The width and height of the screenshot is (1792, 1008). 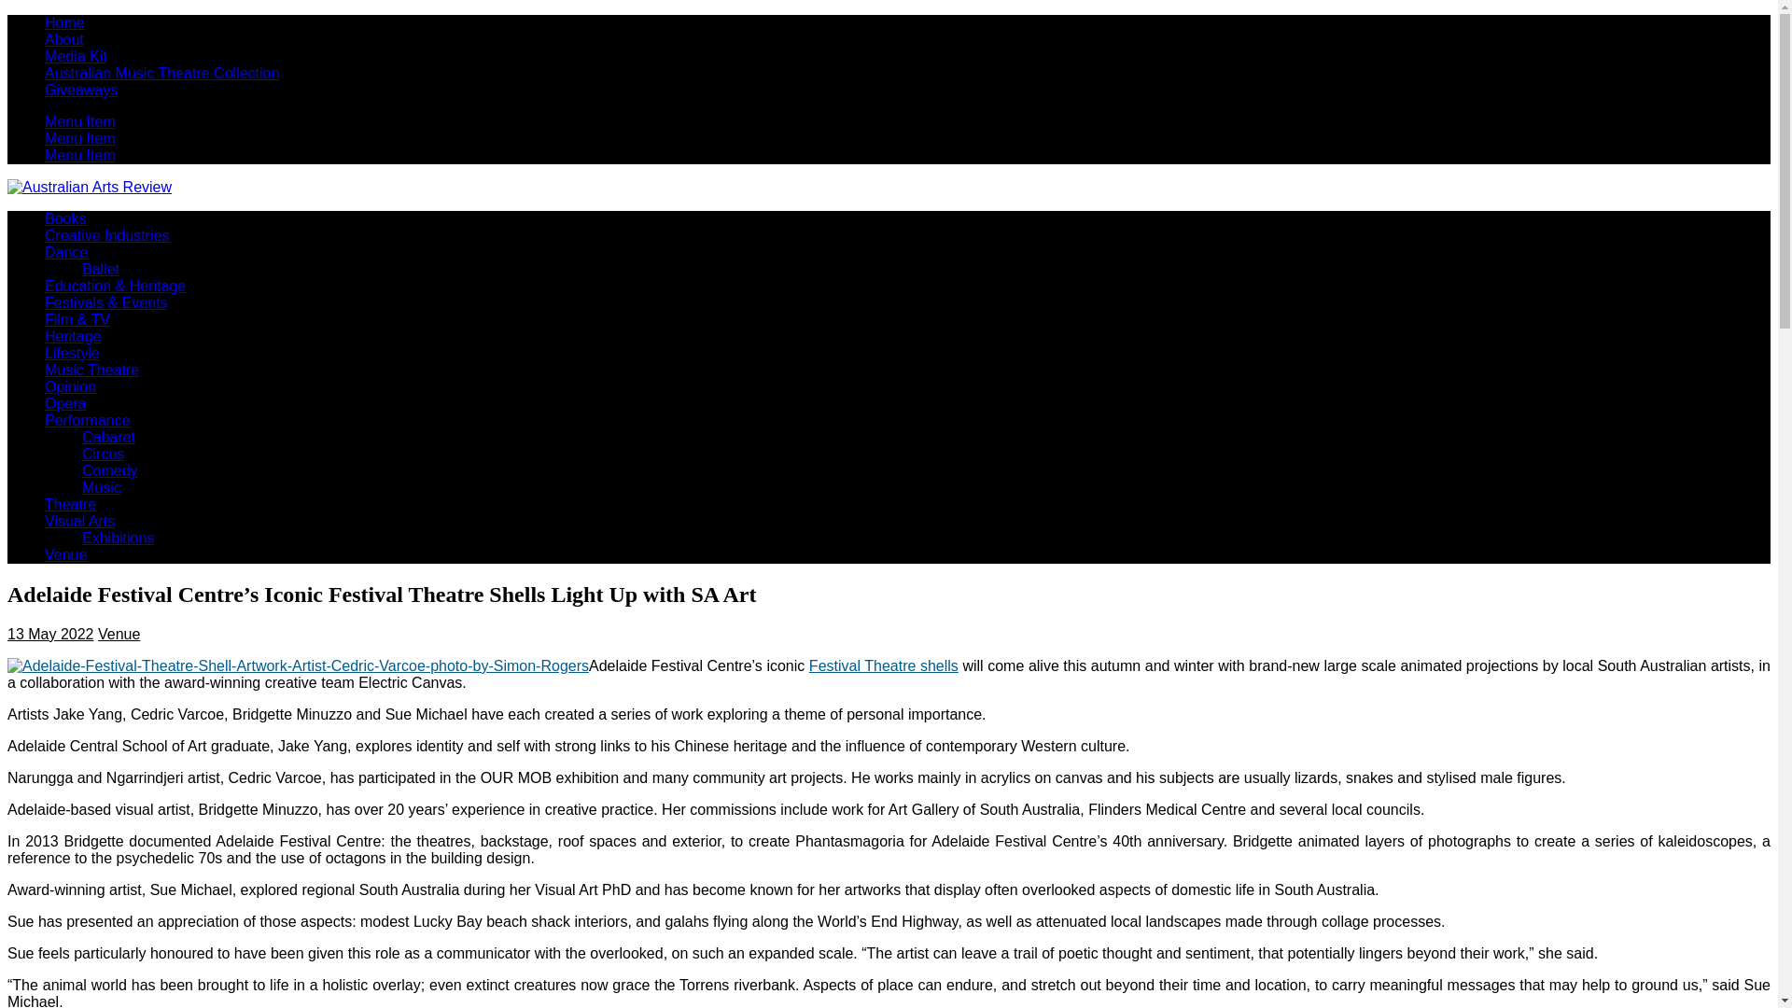 What do you see at coordinates (64, 39) in the screenshot?
I see `About` at bounding box center [64, 39].